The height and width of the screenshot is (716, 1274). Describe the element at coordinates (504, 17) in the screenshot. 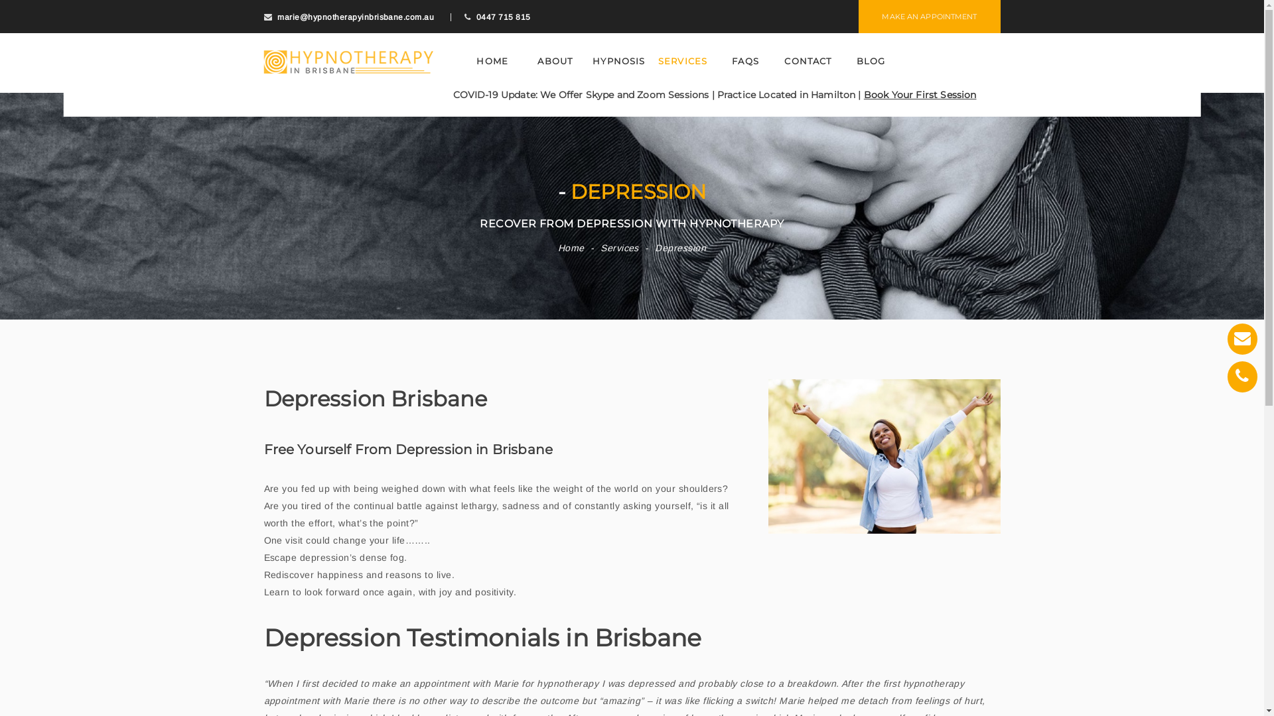

I see `0447 715 815` at that location.